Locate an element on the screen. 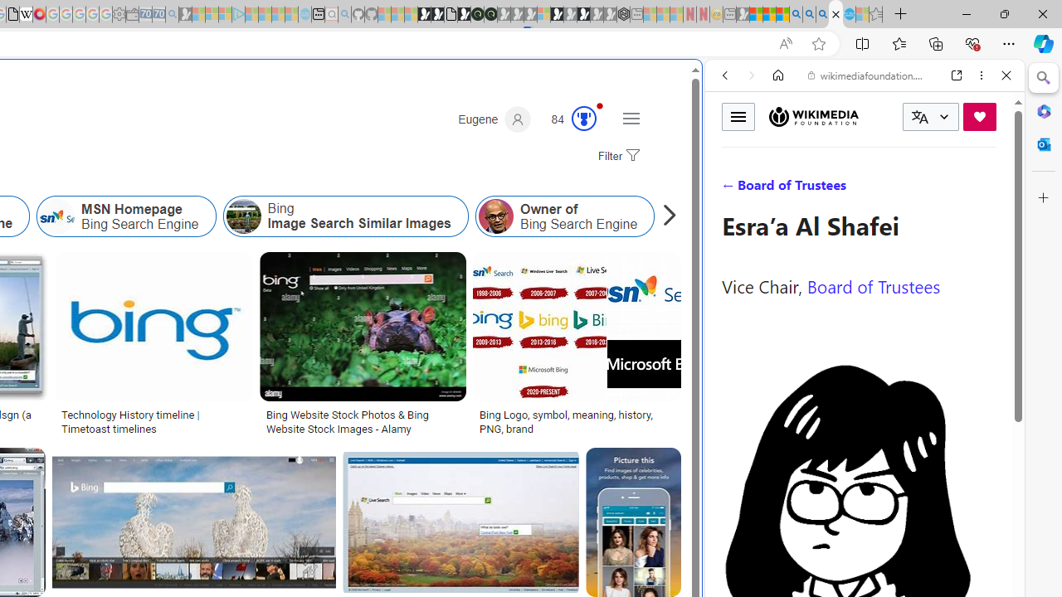 The width and height of the screenshot is (1062, 597). Technology History timeline | Timetoast timelines is located at coordinates (153, 421).